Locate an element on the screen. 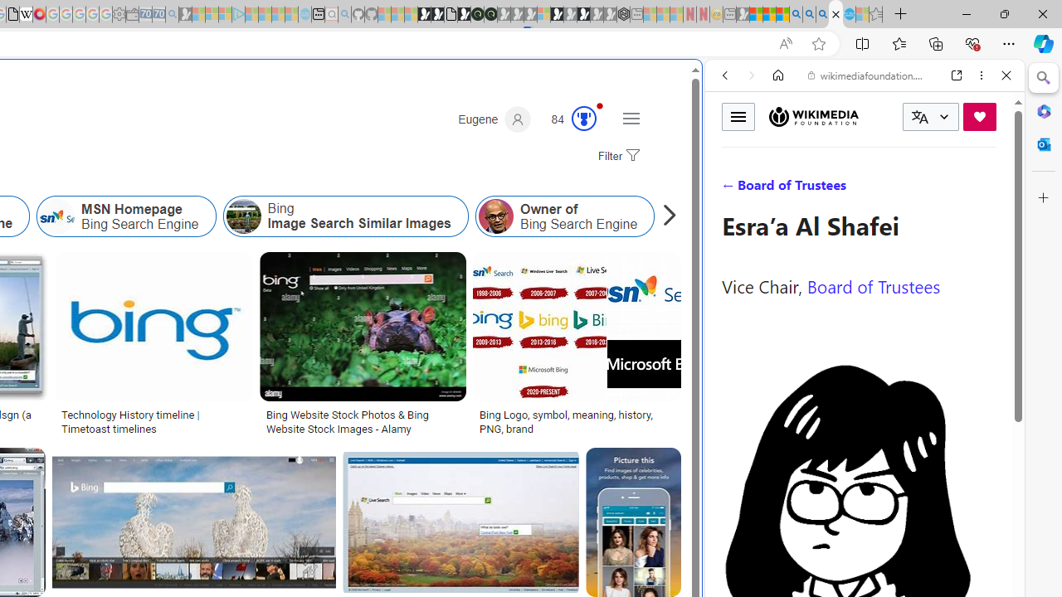 The width and height of the screenshot is (1062, 597). Technology History timeline | Timetoast timelines is located at coordinates (153, 421).